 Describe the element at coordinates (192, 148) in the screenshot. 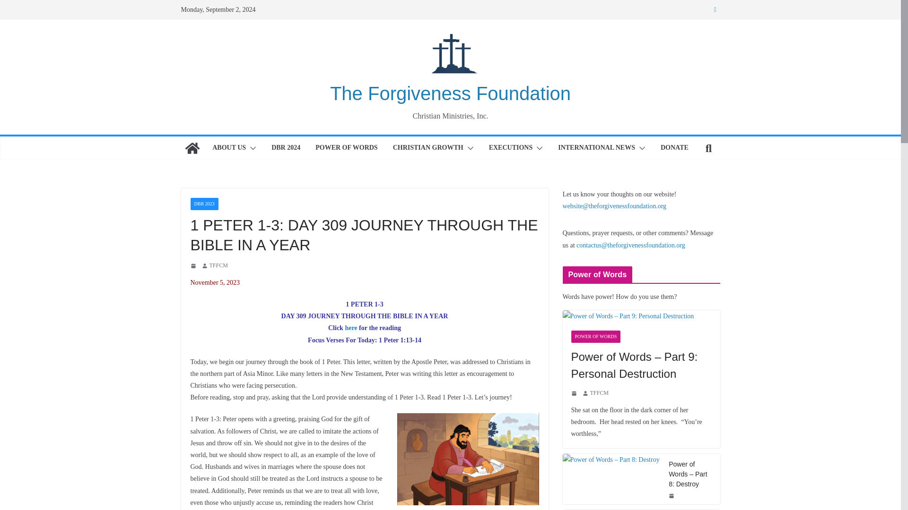

I see `The Forgiveness Foundation` at that location.